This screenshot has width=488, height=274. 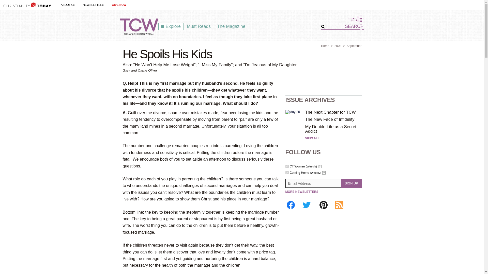 I want to click on NEWSLETTERS, so click(x=94, y=5).